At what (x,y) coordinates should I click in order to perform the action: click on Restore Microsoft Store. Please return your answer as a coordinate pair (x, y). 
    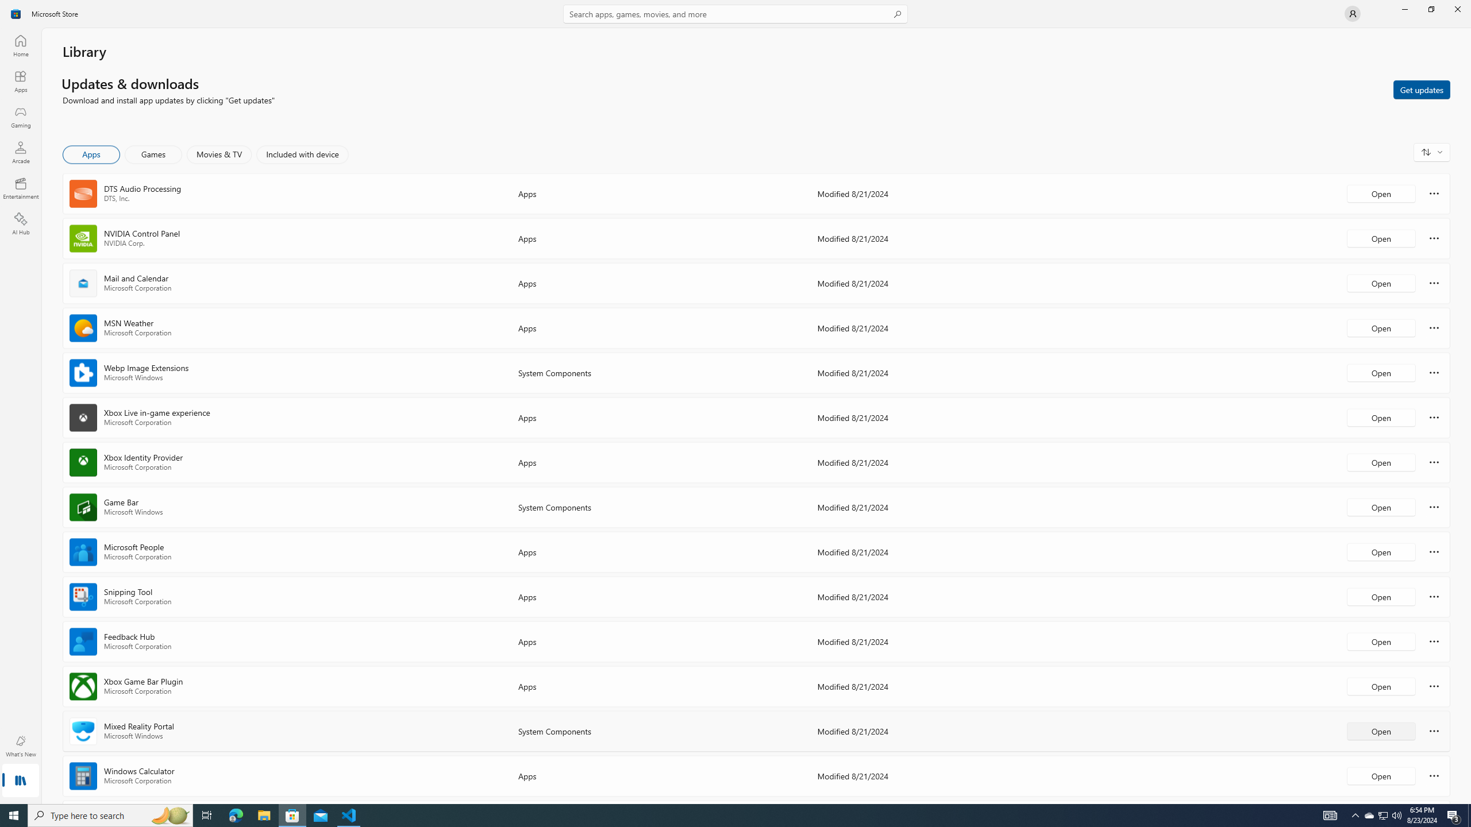
    Looking at the image, I should click on (1431, 9).